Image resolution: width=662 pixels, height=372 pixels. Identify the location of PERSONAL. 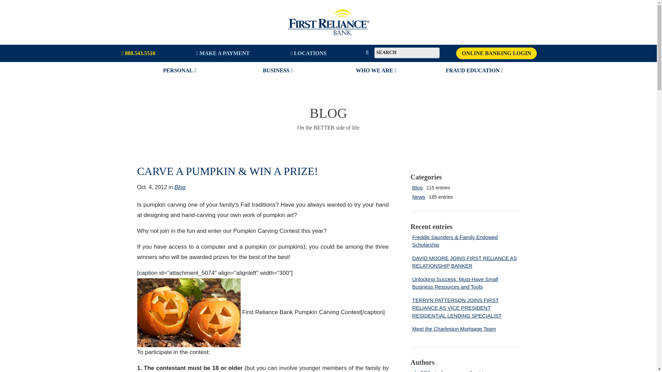
(181, 71).